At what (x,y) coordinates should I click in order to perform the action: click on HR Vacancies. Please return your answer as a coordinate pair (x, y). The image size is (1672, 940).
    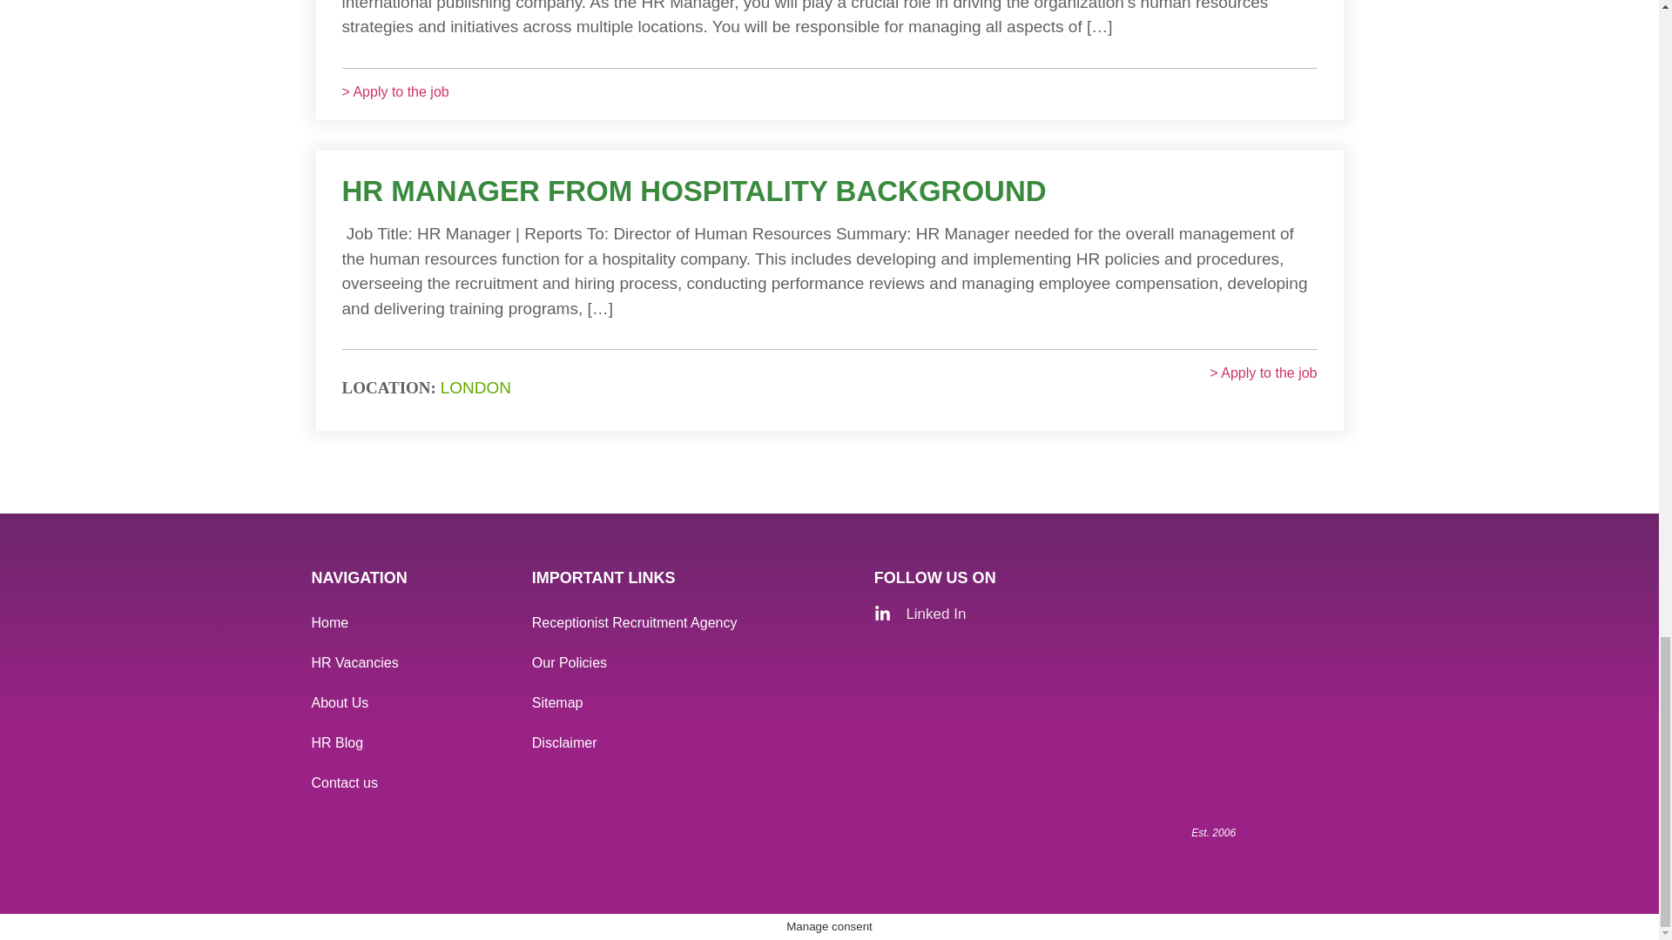
    Looking at the image, I should click on (413, 663).